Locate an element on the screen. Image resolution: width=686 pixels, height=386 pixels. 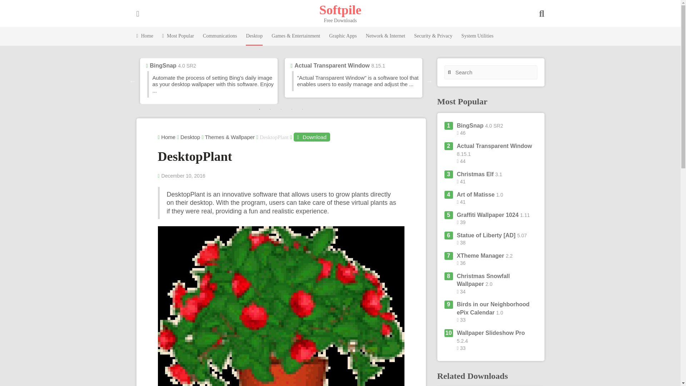
Download DesktopPlant 3.1.4 is located at coordinates (312, 137).